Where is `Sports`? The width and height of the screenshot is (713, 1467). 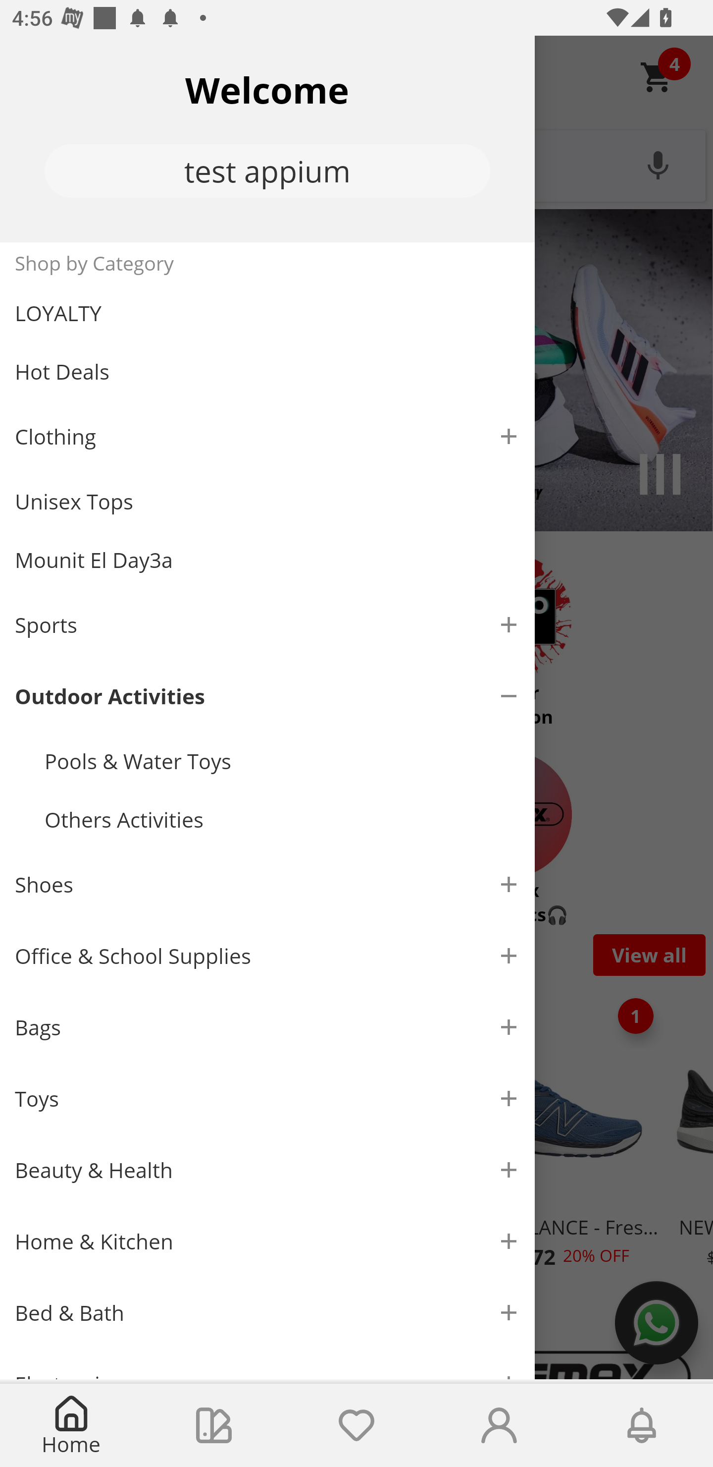 Sports is located at coordinates (267, 624).